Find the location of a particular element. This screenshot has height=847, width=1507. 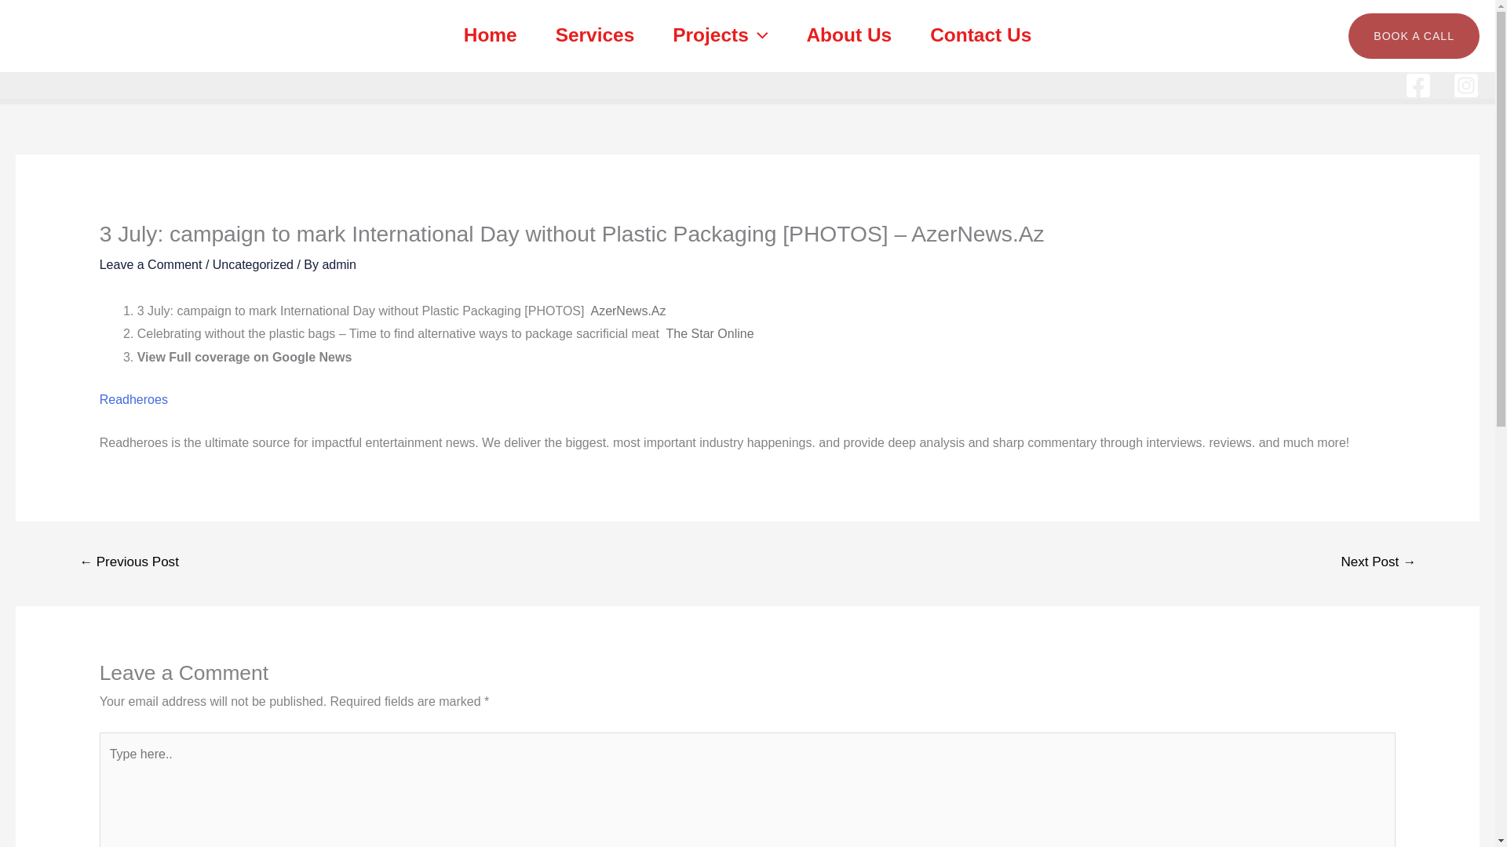

BOOK A CALL is located at coordinates (1414, 36).